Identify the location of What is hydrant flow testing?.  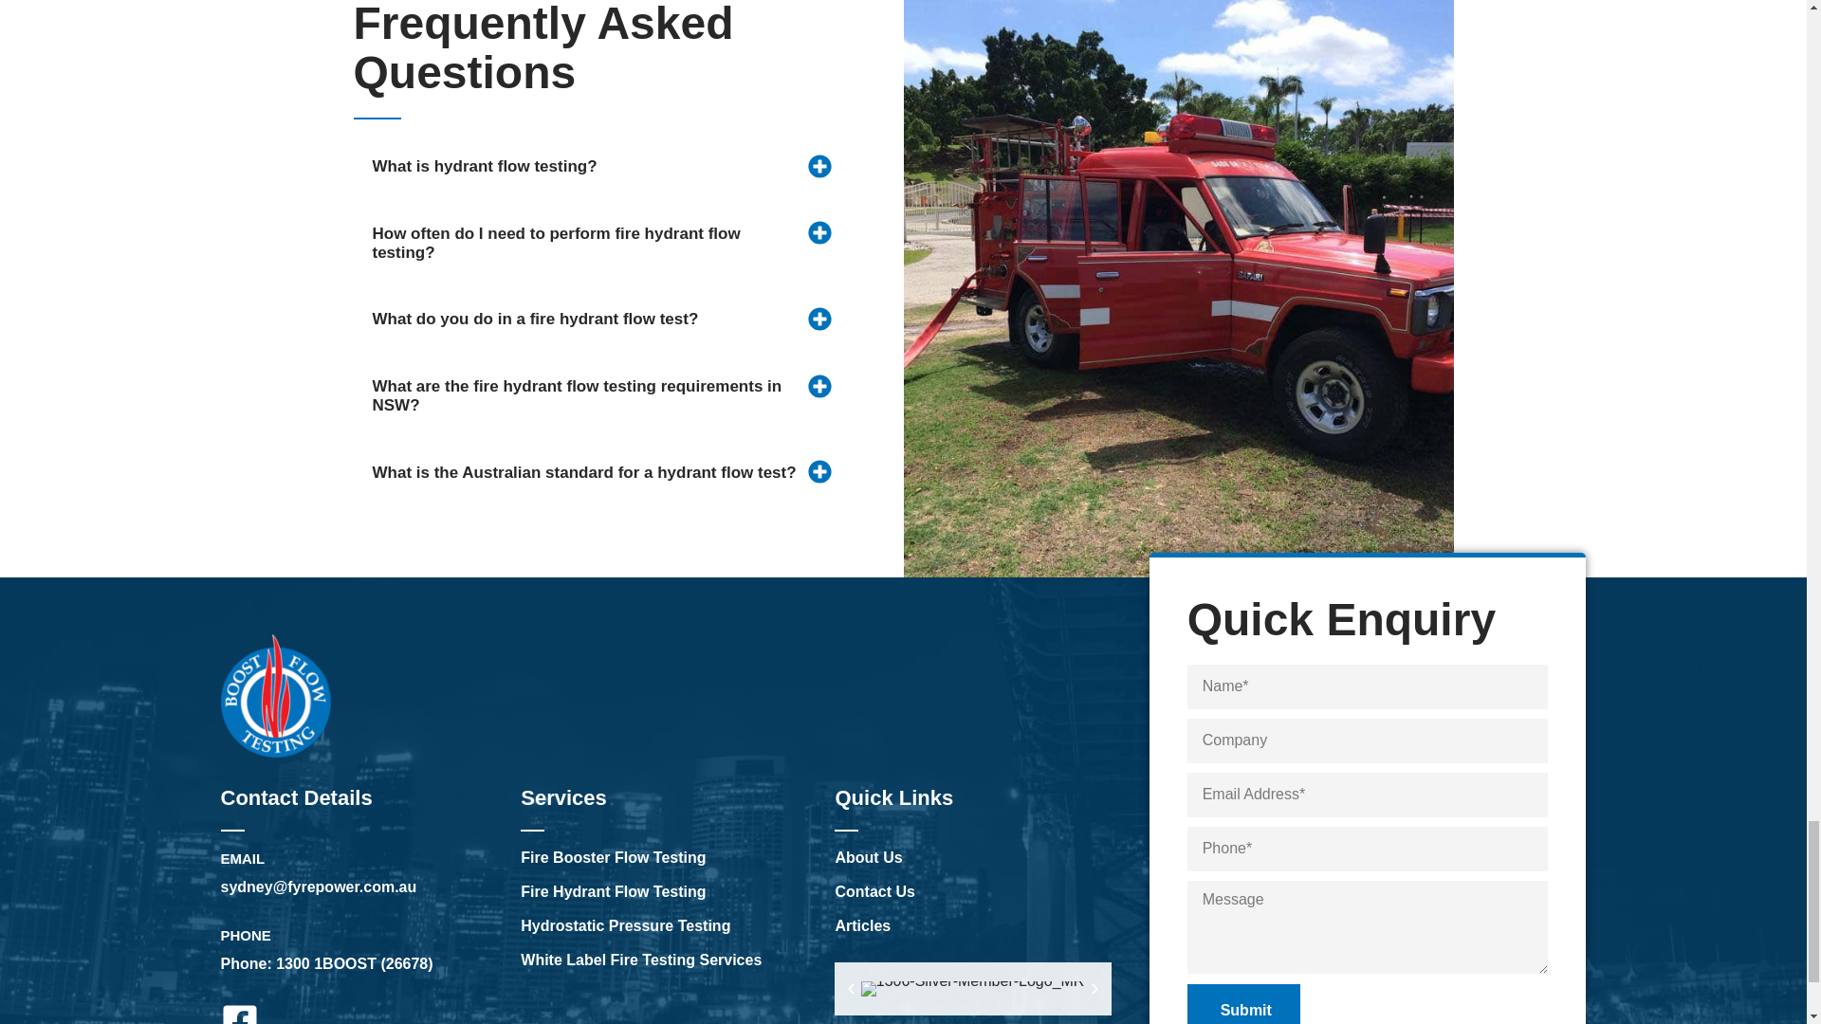
(484, 166).